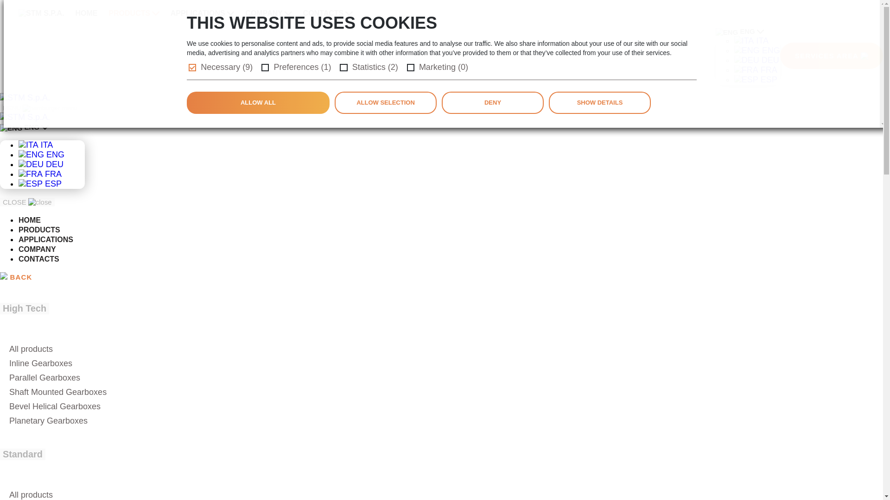 This screenshot has width=890, height=500. Describe the element at coordinates (600, 103) in the screenshot. I see `SHOW DETAILS` at that location.